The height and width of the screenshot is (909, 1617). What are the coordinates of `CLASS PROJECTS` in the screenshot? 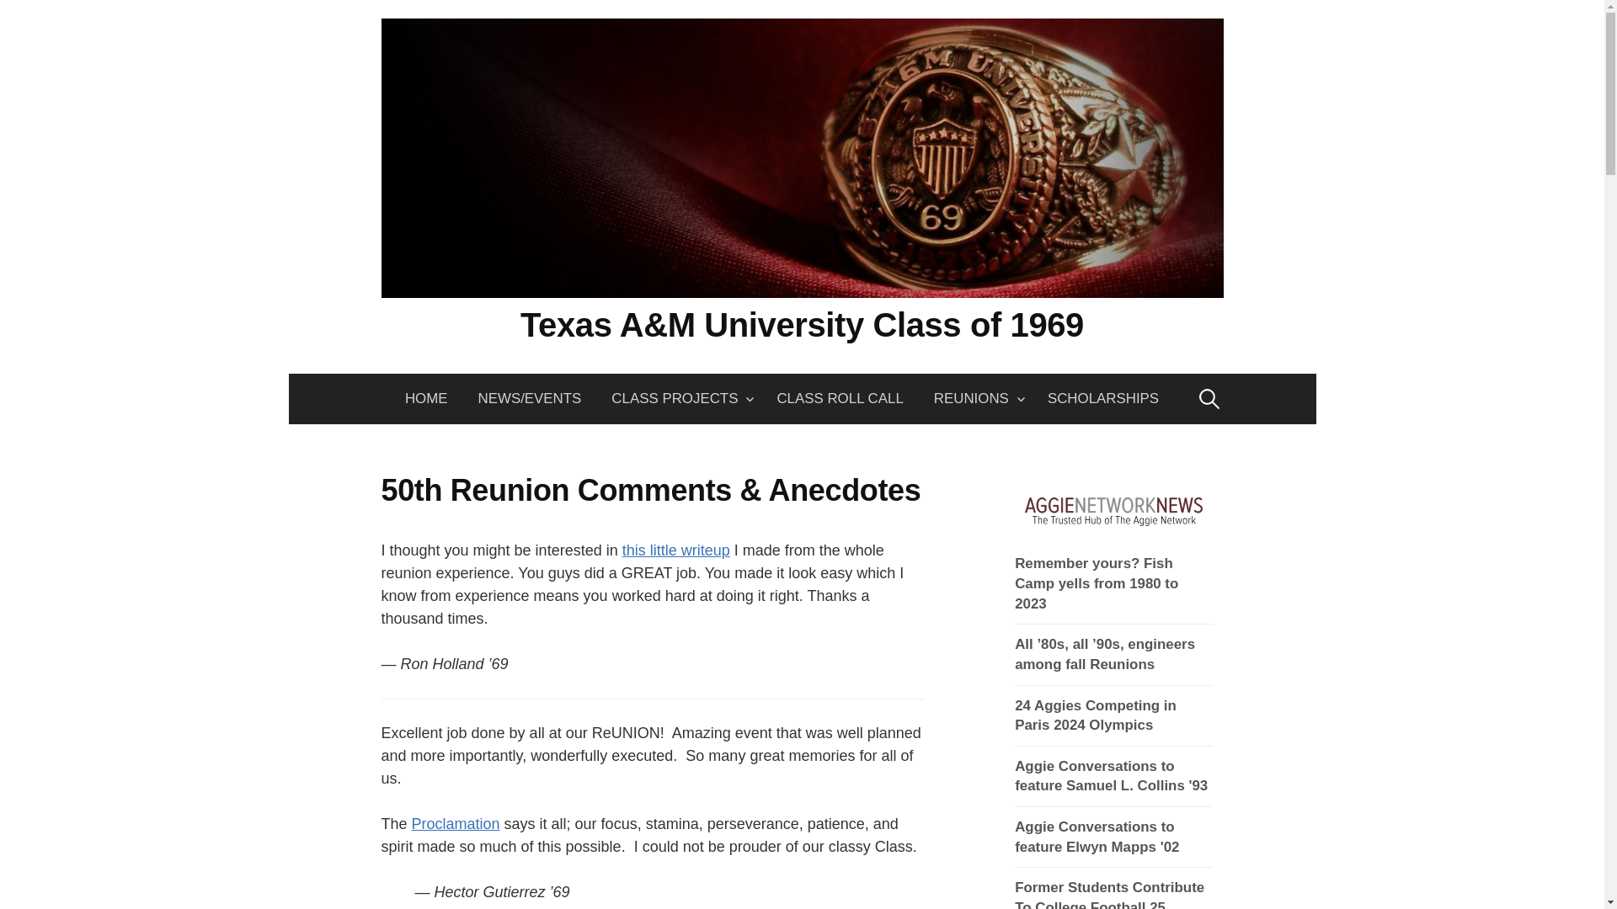 It's located at (679, 399).